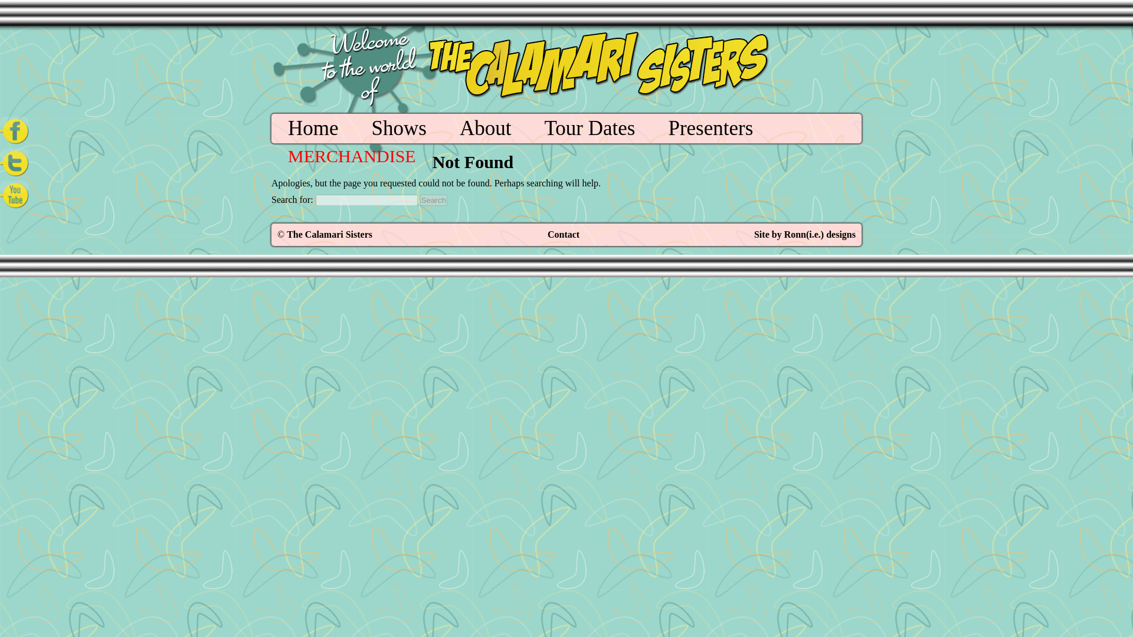 The height and width of the screenshot is (637, 1133). What do you see at coordinates (313, 128) in the screenshot?
I see `Home` at bounding box center [313, 128].